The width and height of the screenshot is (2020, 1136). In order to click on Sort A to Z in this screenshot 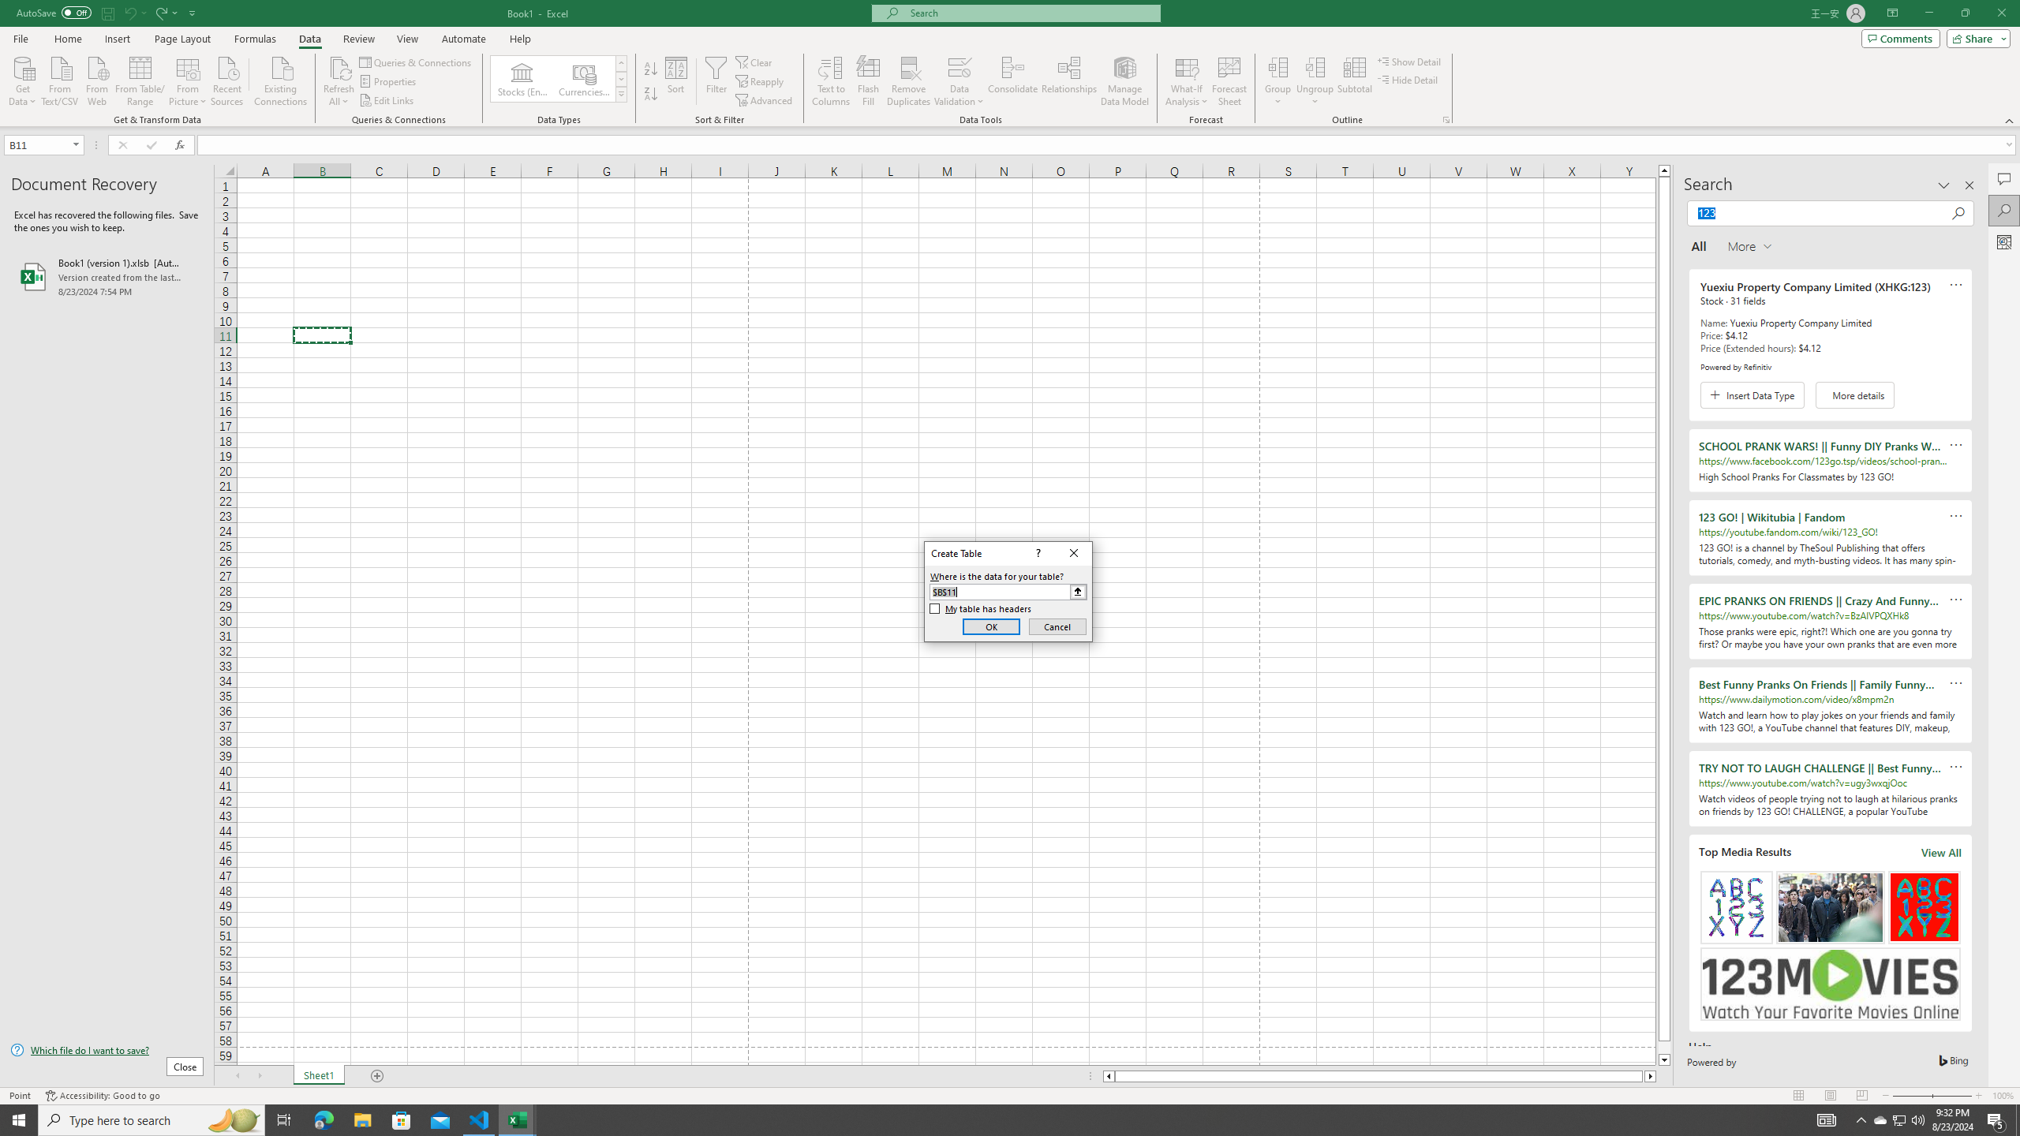, I will do `click(652, 69)`.